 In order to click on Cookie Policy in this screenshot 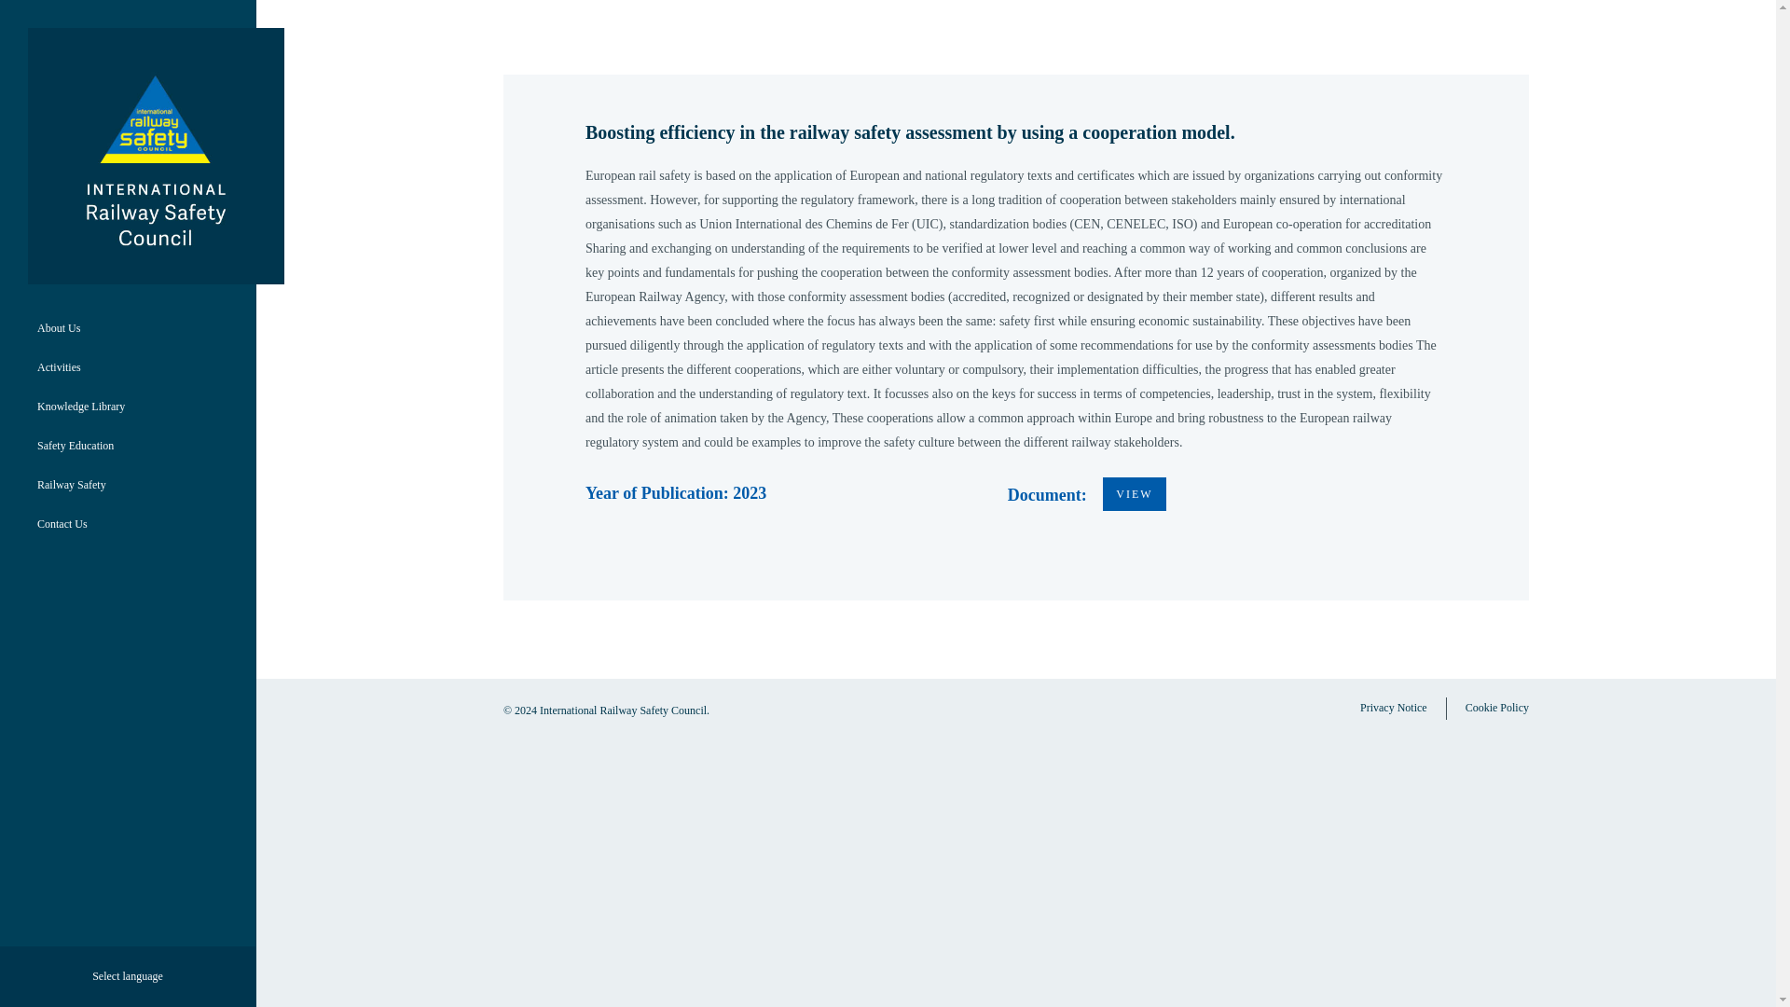, I will do `click(1497, 709)`.